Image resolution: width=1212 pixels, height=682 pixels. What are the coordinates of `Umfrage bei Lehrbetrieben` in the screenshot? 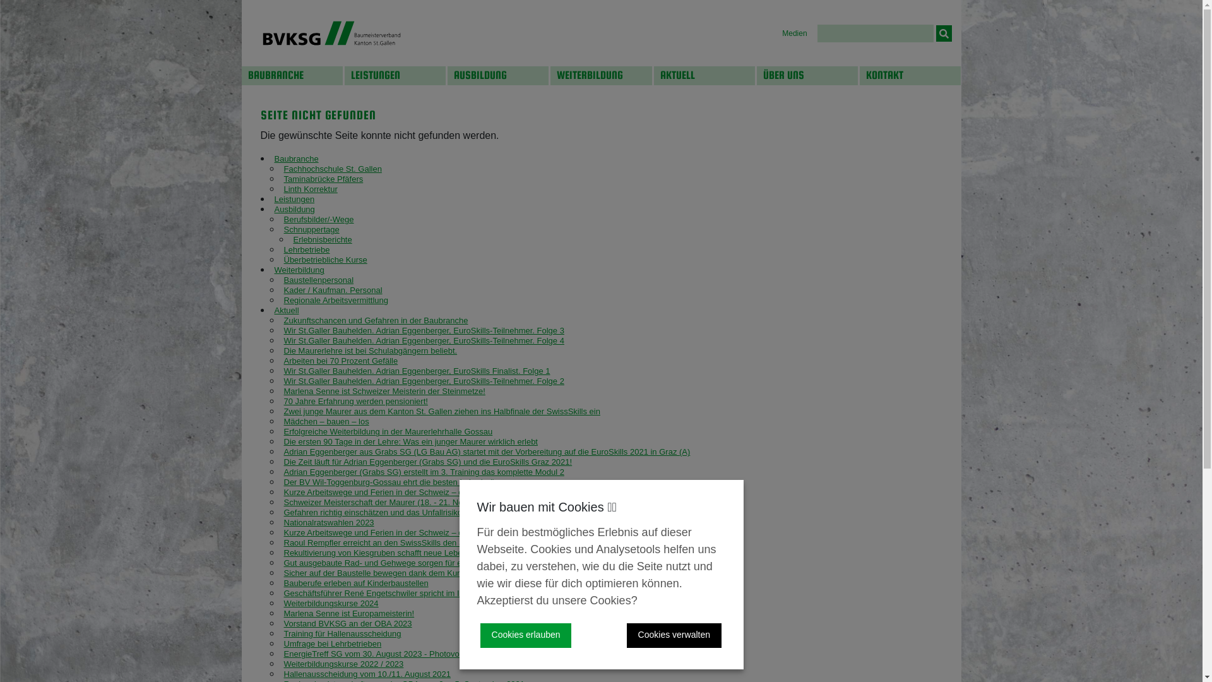 It's located at (333, 644).